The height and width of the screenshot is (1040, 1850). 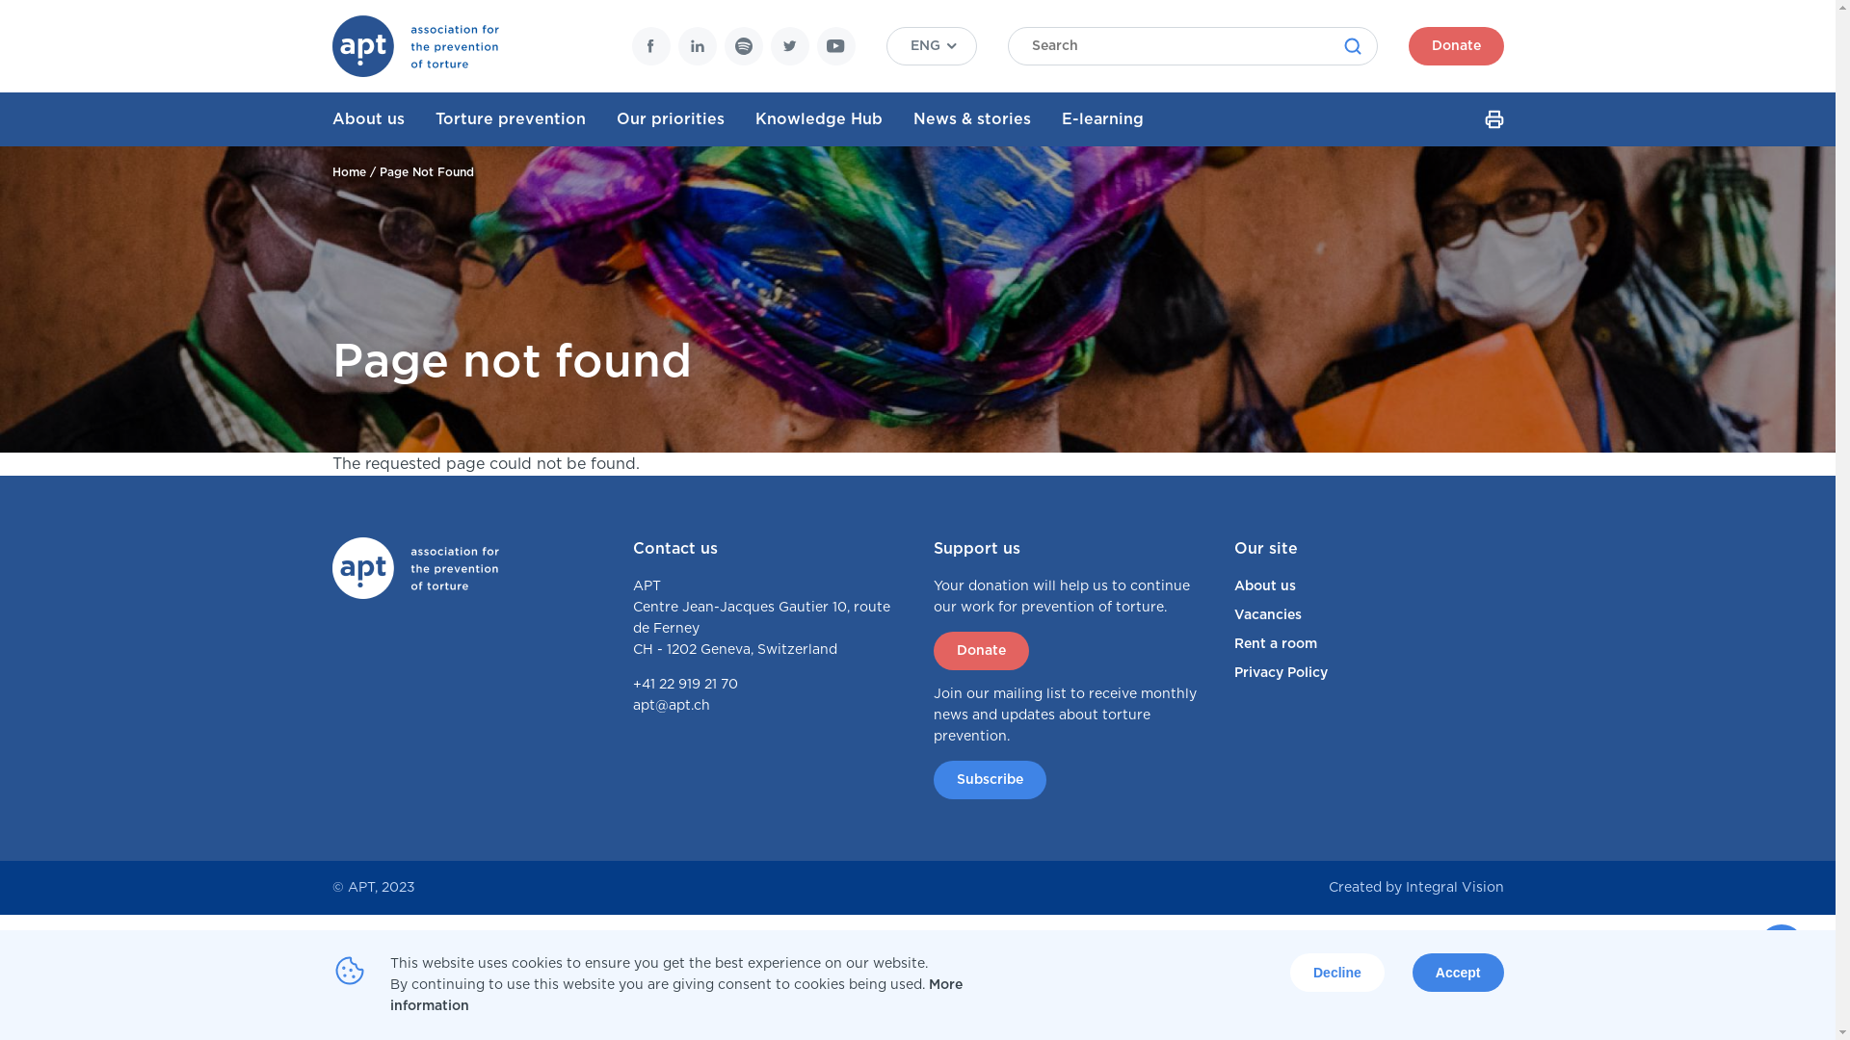 I want to click on Donate, so click(x=1457, y=46).